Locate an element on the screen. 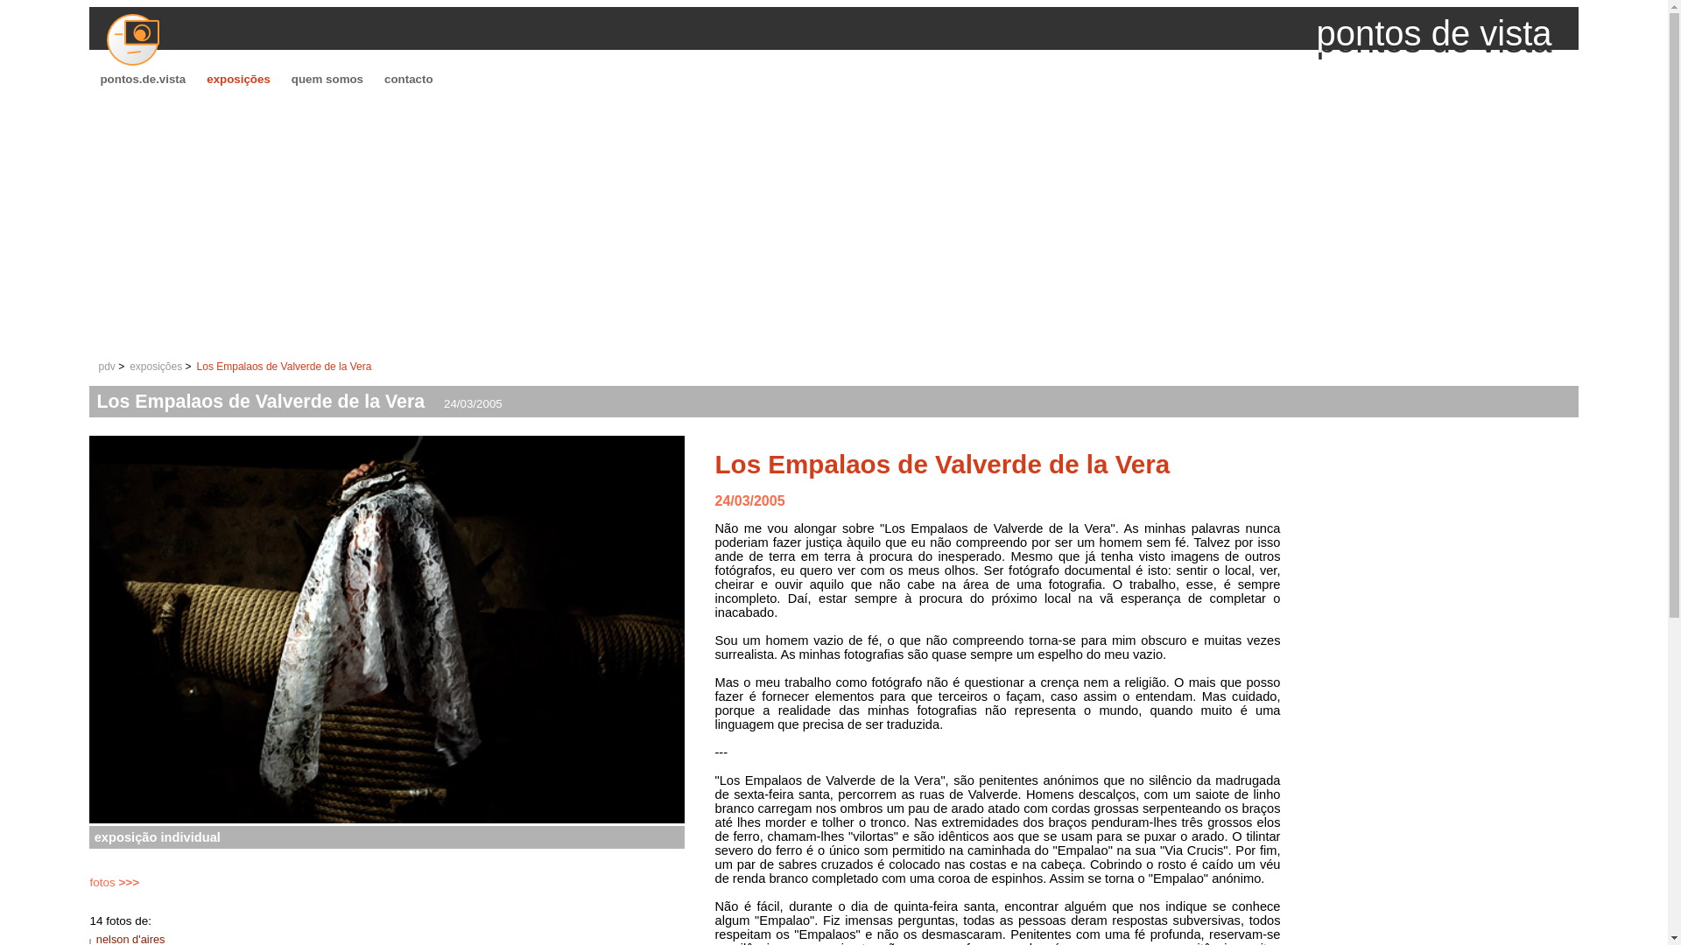  quem somos is located at coordinates (327, 79).